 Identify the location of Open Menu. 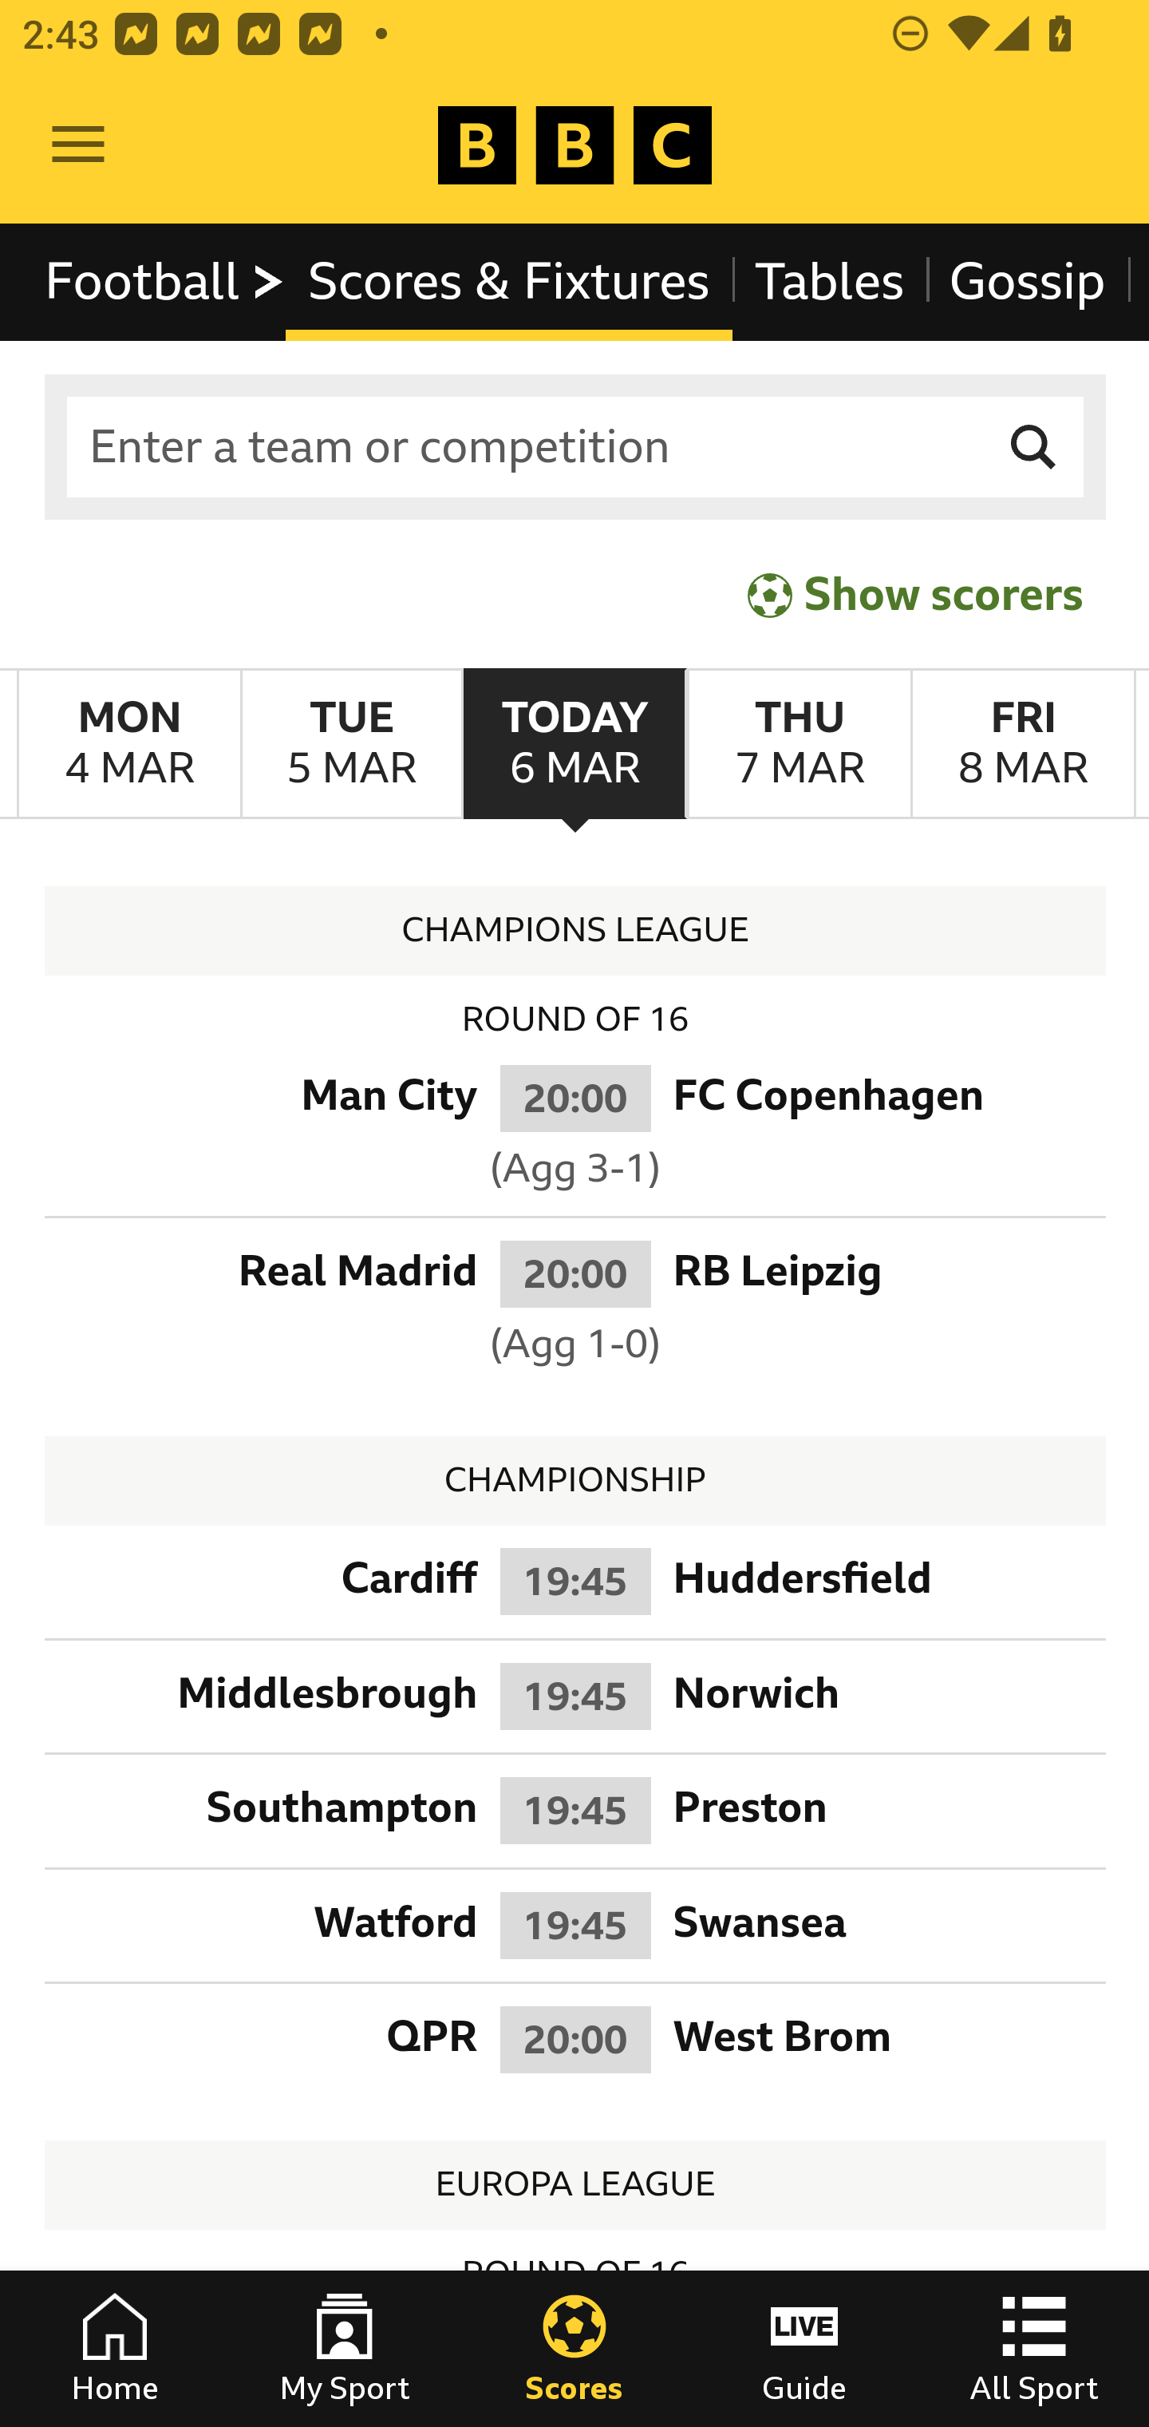
(78, 145).